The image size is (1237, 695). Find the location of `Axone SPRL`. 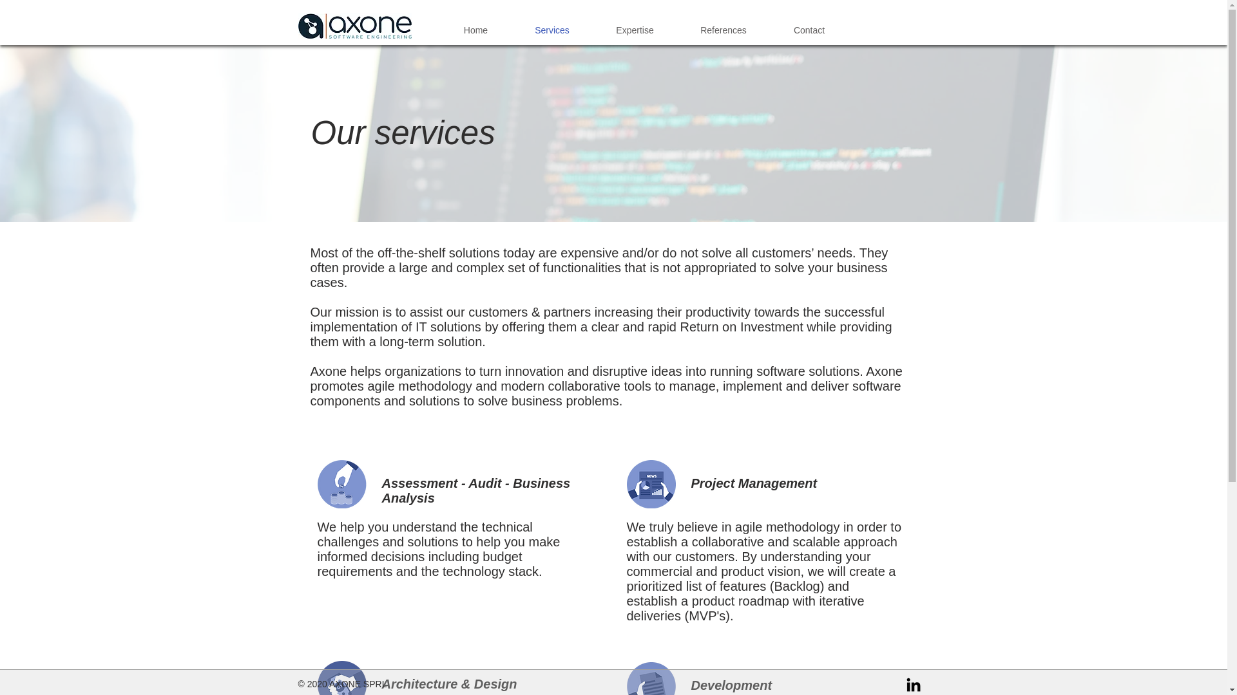

Axone SPRL is located at coordinates (354, 26).